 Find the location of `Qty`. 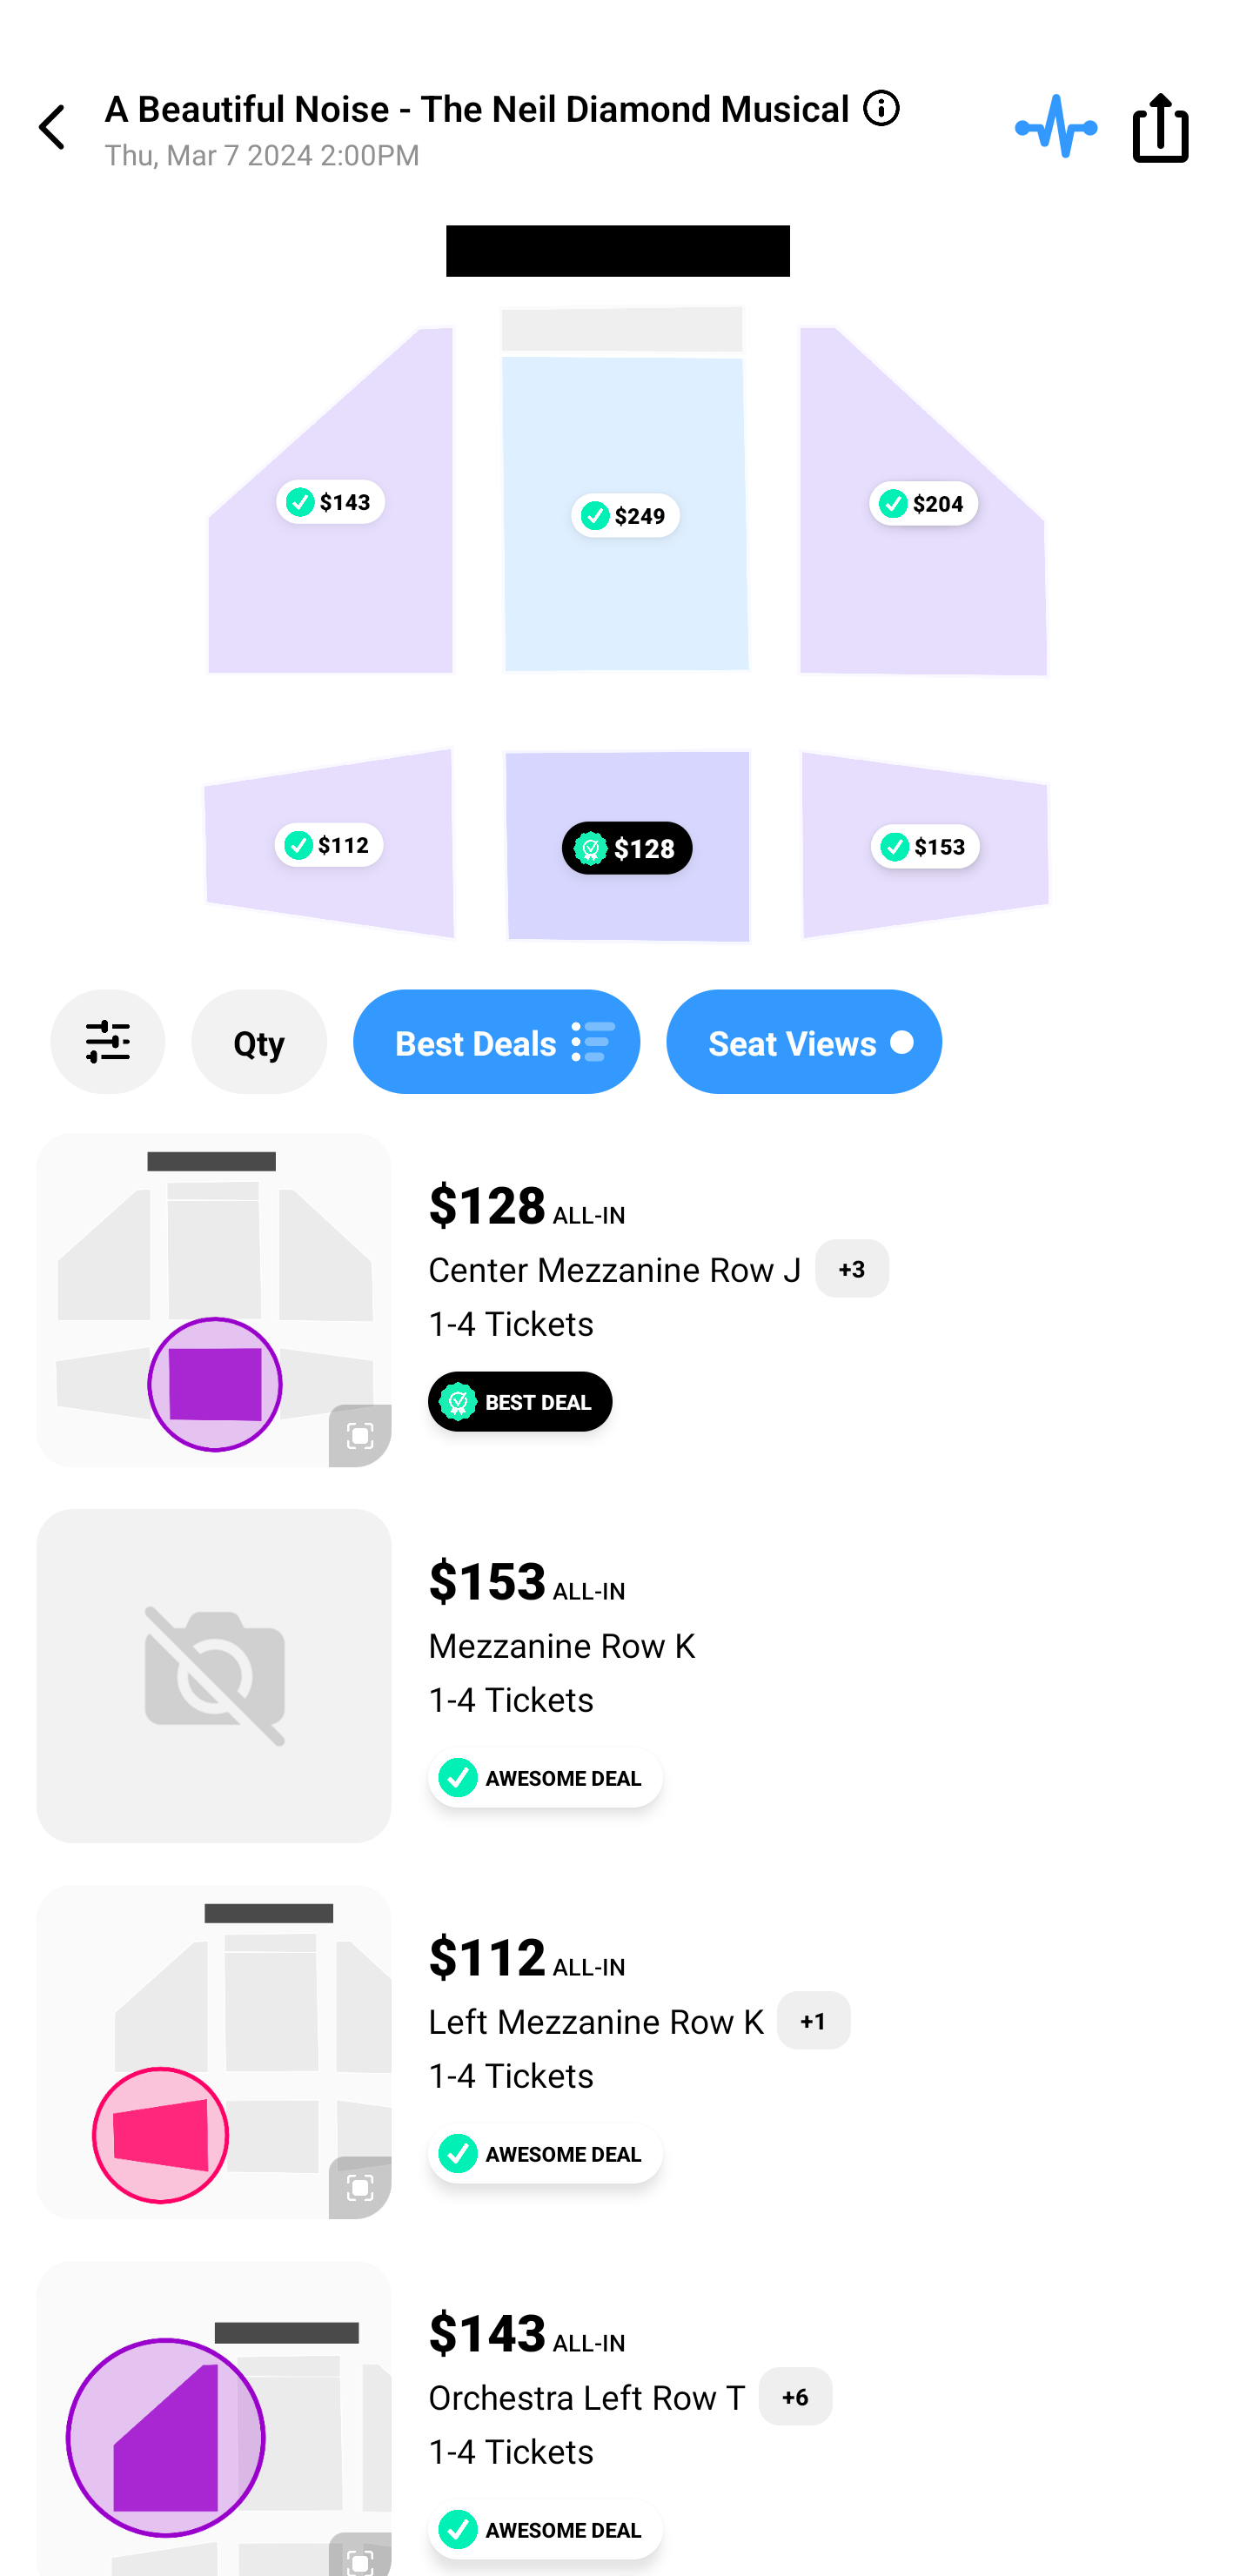

Qty is located at coordinates (259, 1042).